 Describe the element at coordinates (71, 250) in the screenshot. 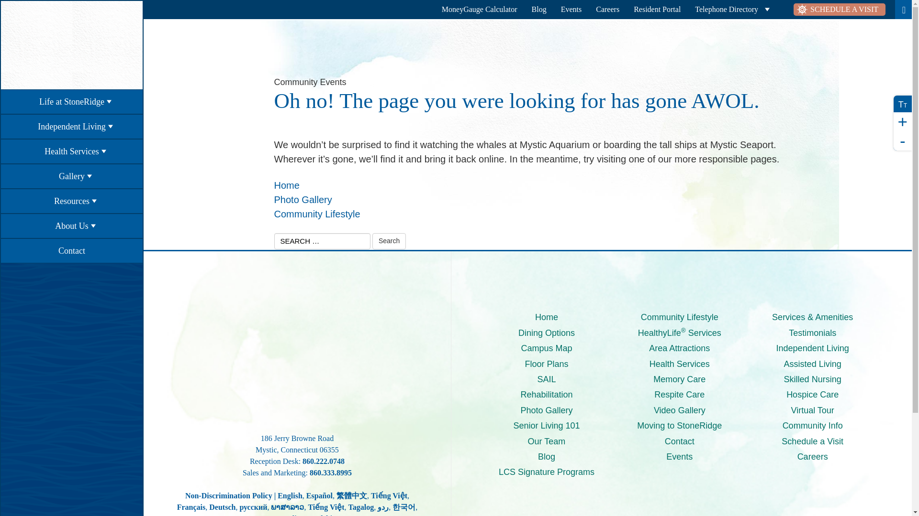

I see `Contact` at that location.